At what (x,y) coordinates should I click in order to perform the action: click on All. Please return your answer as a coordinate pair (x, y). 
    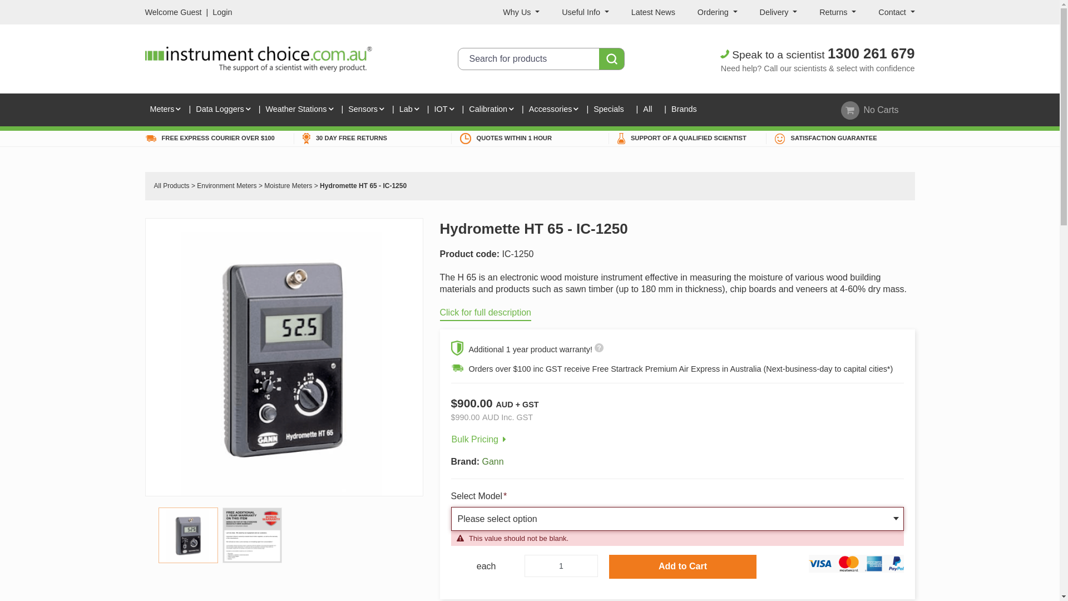
    Looking at the image, I should click on (650, 110).